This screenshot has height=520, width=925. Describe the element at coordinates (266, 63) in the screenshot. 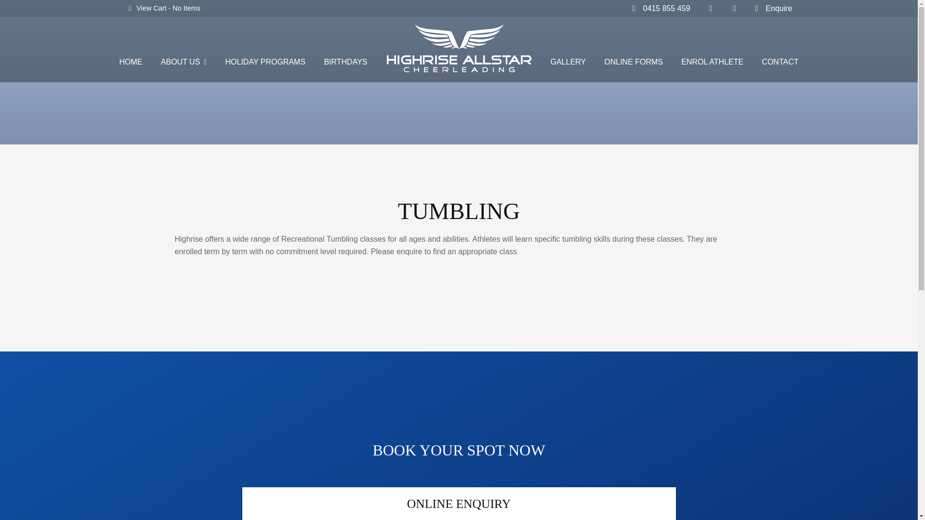

I see `HOLIDAY PROGRAMS` at that location.